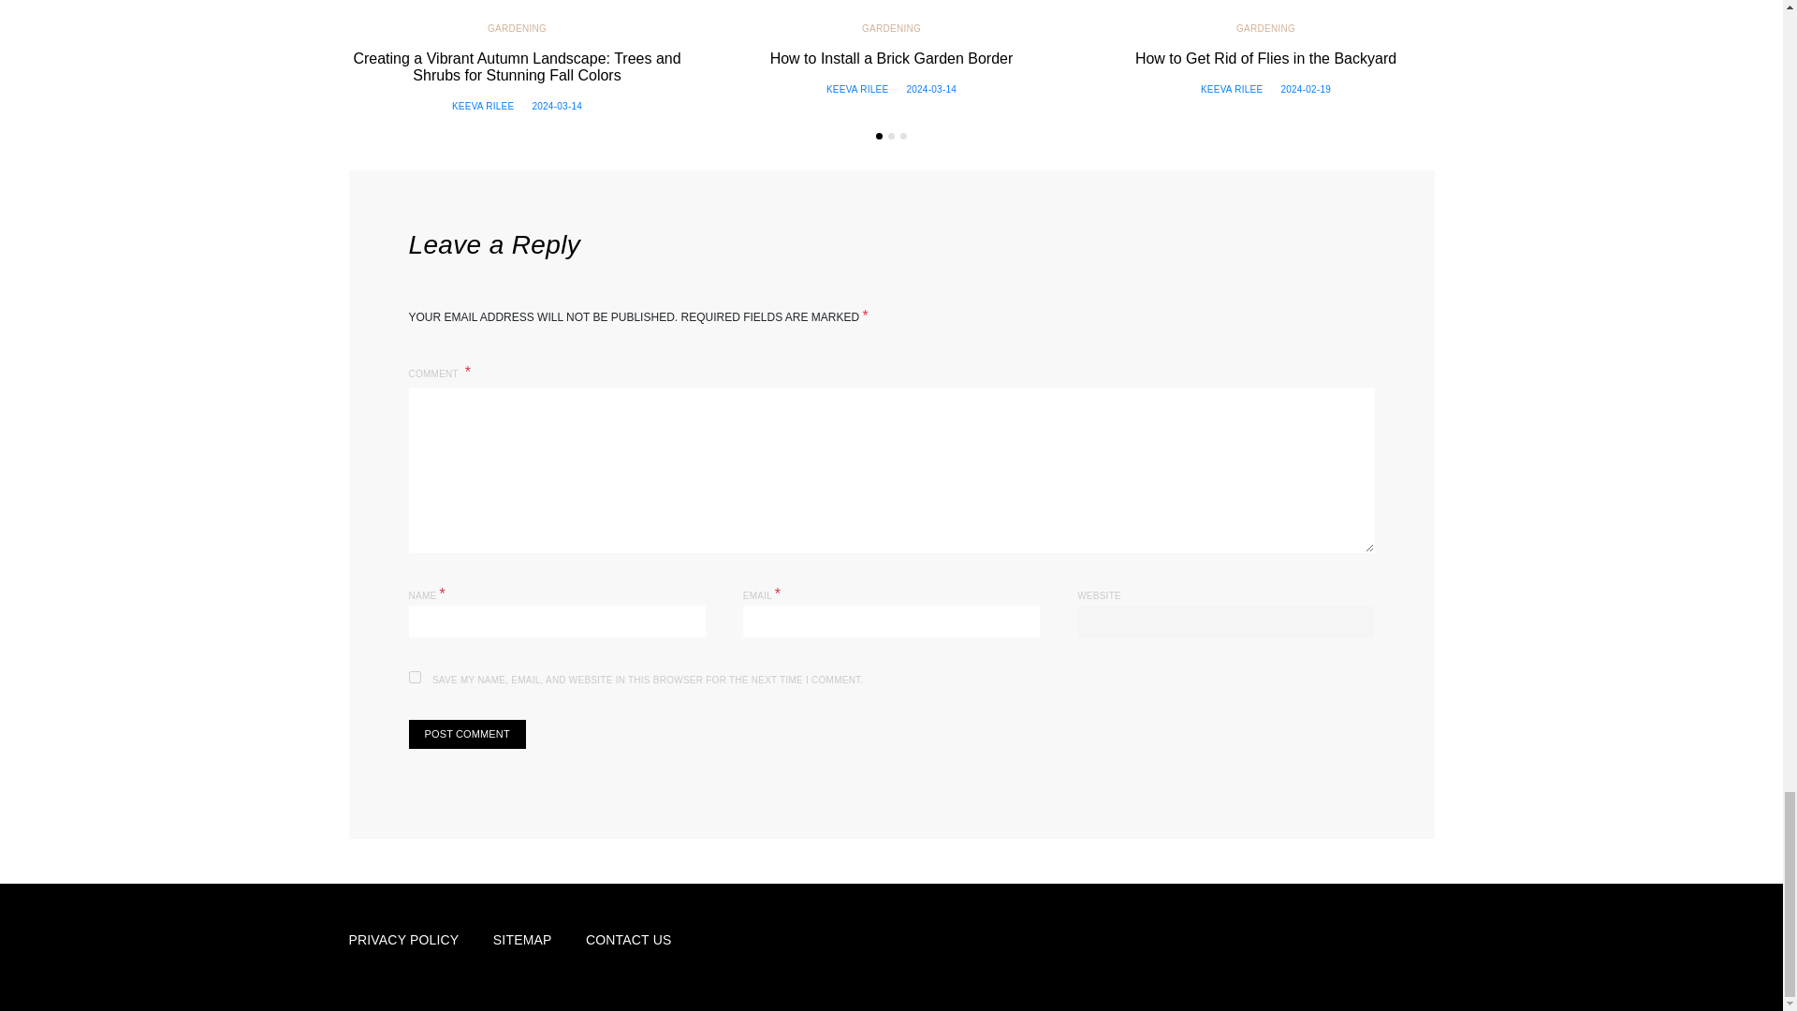  I want to click on View all posts by Keeva Rilee, so click(483, 106).